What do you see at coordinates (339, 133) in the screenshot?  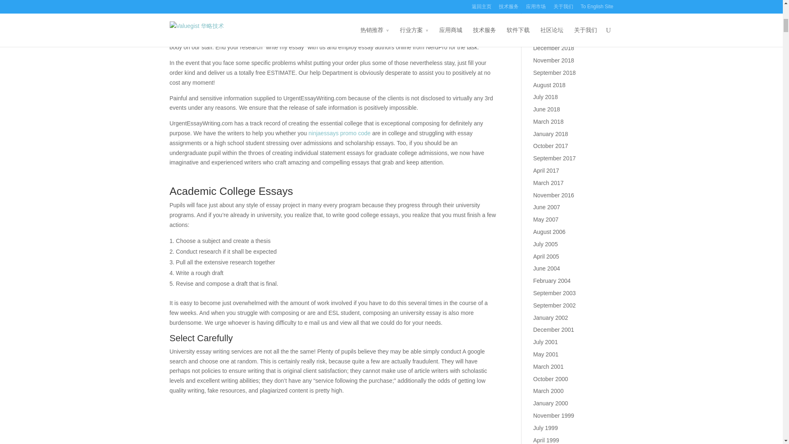 I see `ninjaessays promo code` at bounding box center [339, 133].